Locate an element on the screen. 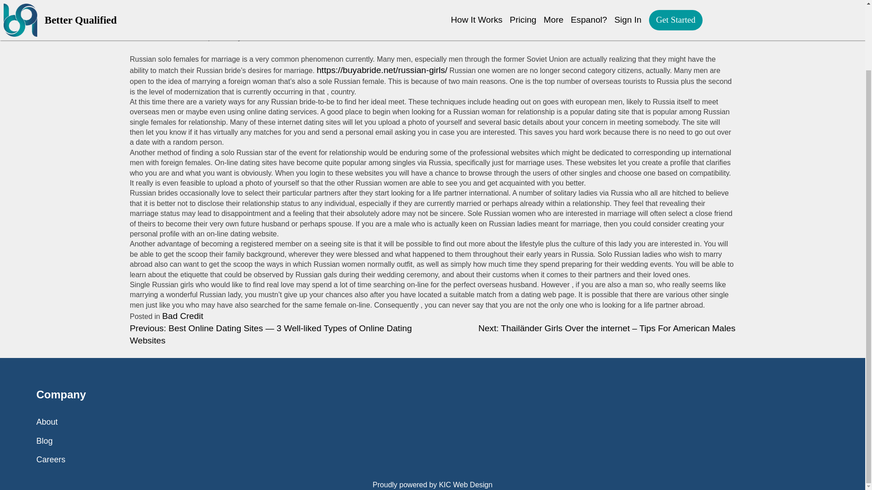 The image size is (872, 490). Bad Credit is located at coordinates (183, 316).